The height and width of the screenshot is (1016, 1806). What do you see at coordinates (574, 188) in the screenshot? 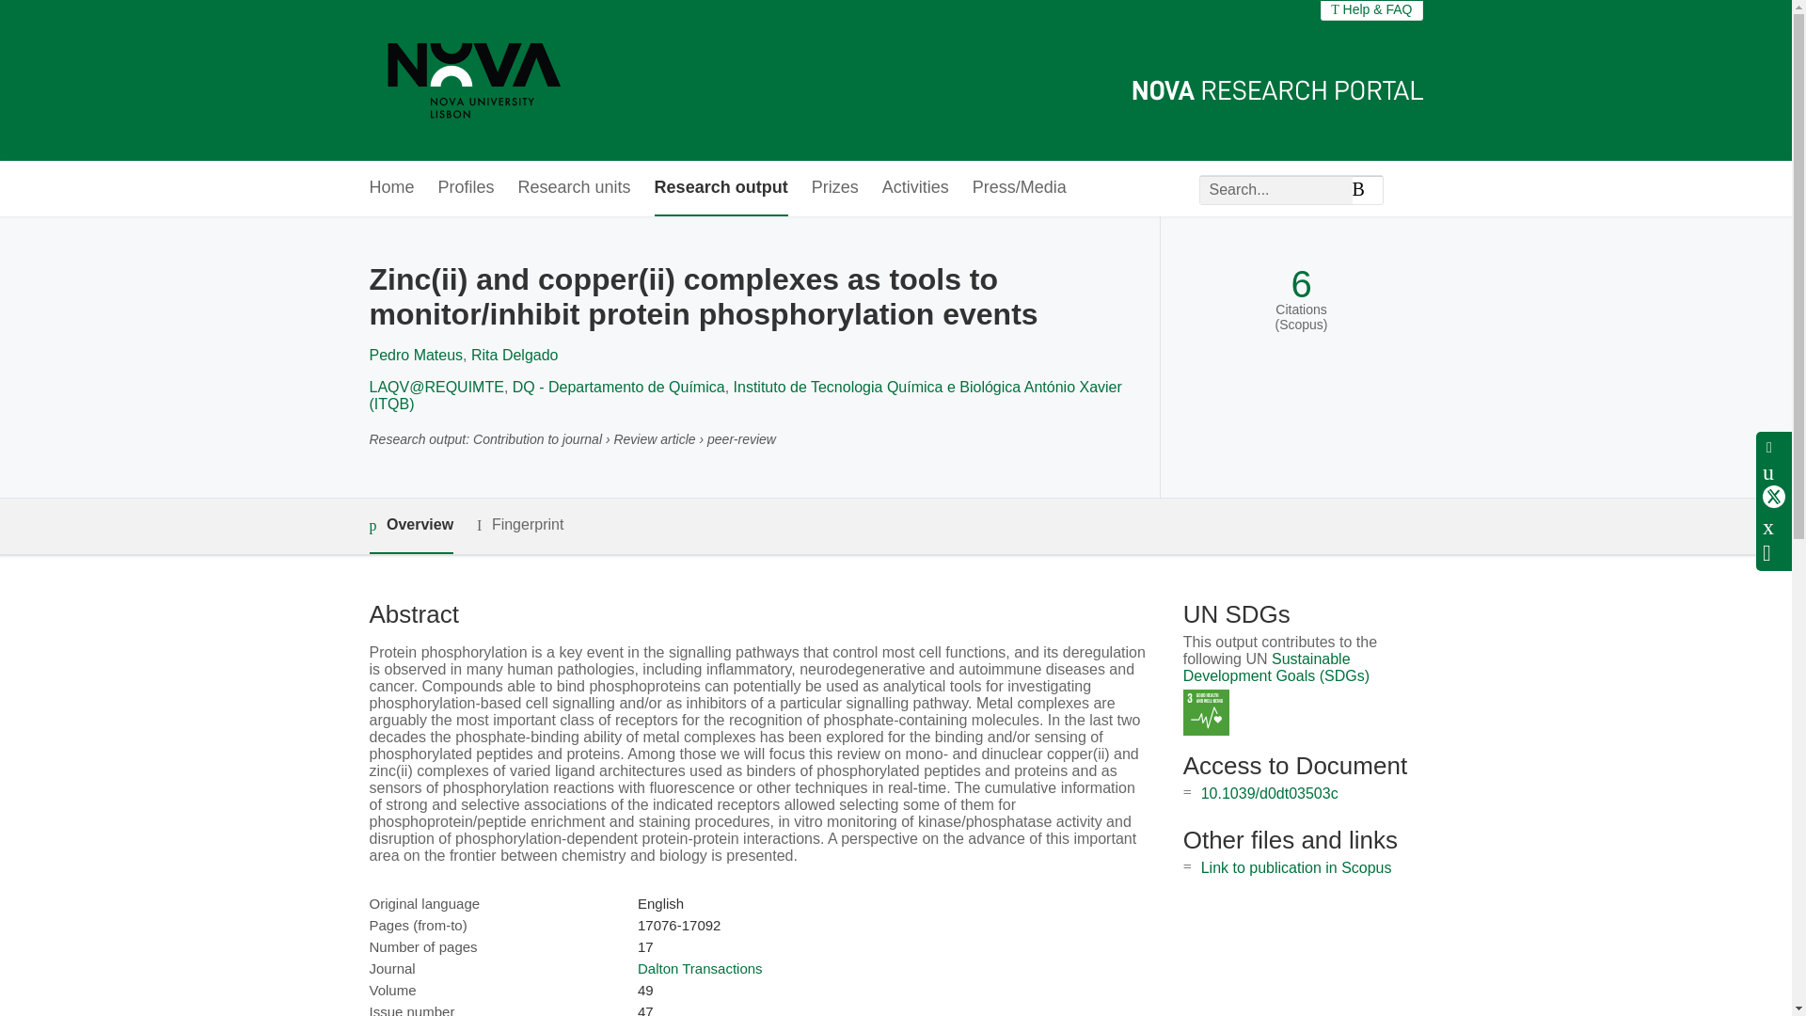
I see `Research units` at bounding box center [574, 188].